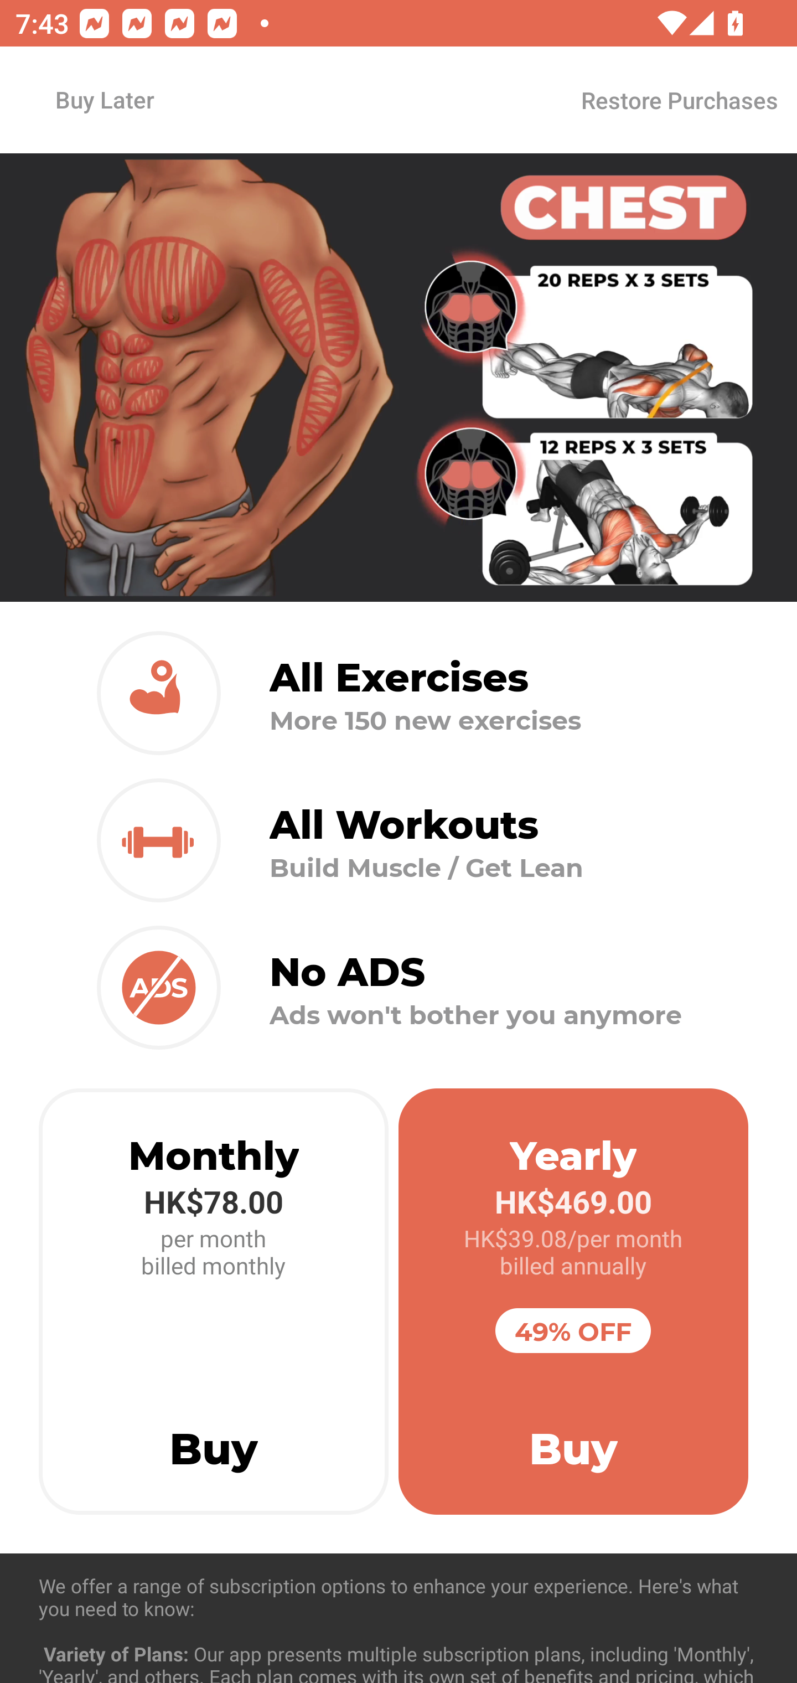 This screenshot has width=797, height=1683. Describe the element at coordinates (104, 99) in the screenshot. I see `Buy Later` at that location.